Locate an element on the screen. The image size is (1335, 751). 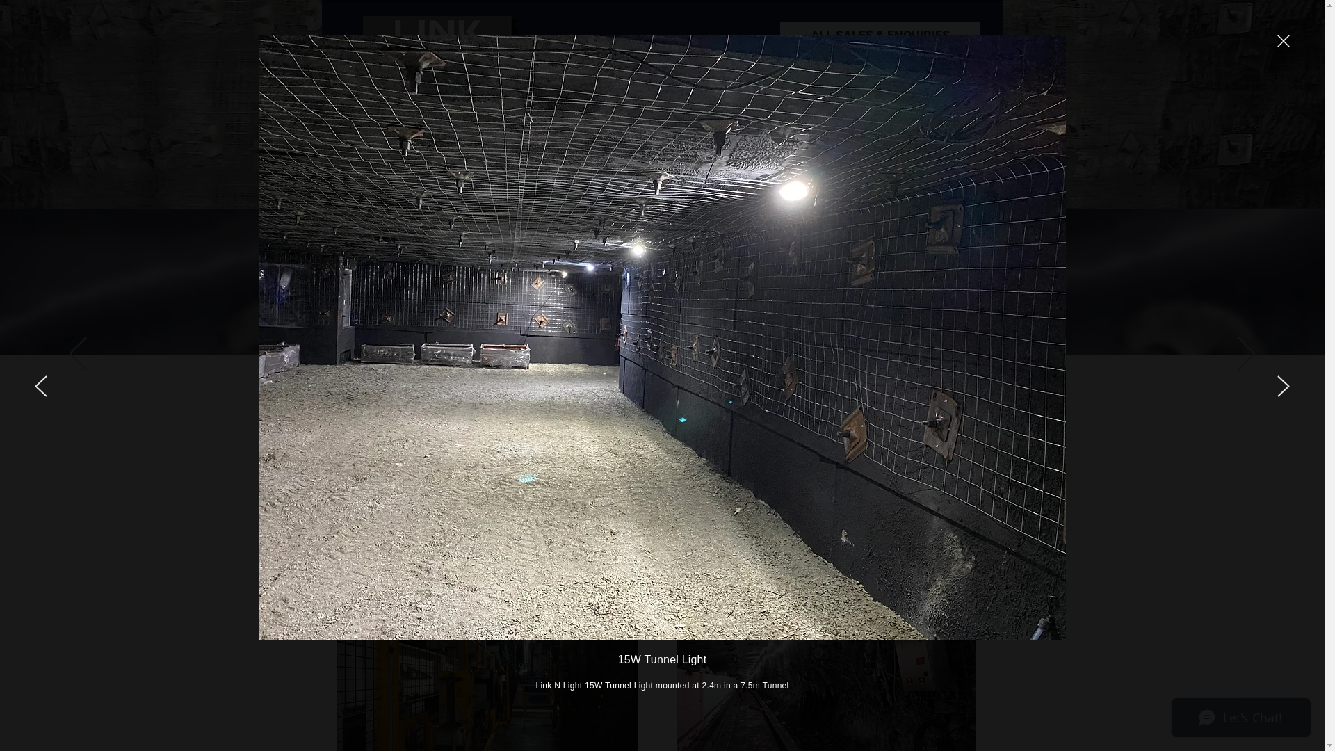
PRODUCTS is located at coordinates (900, 191).